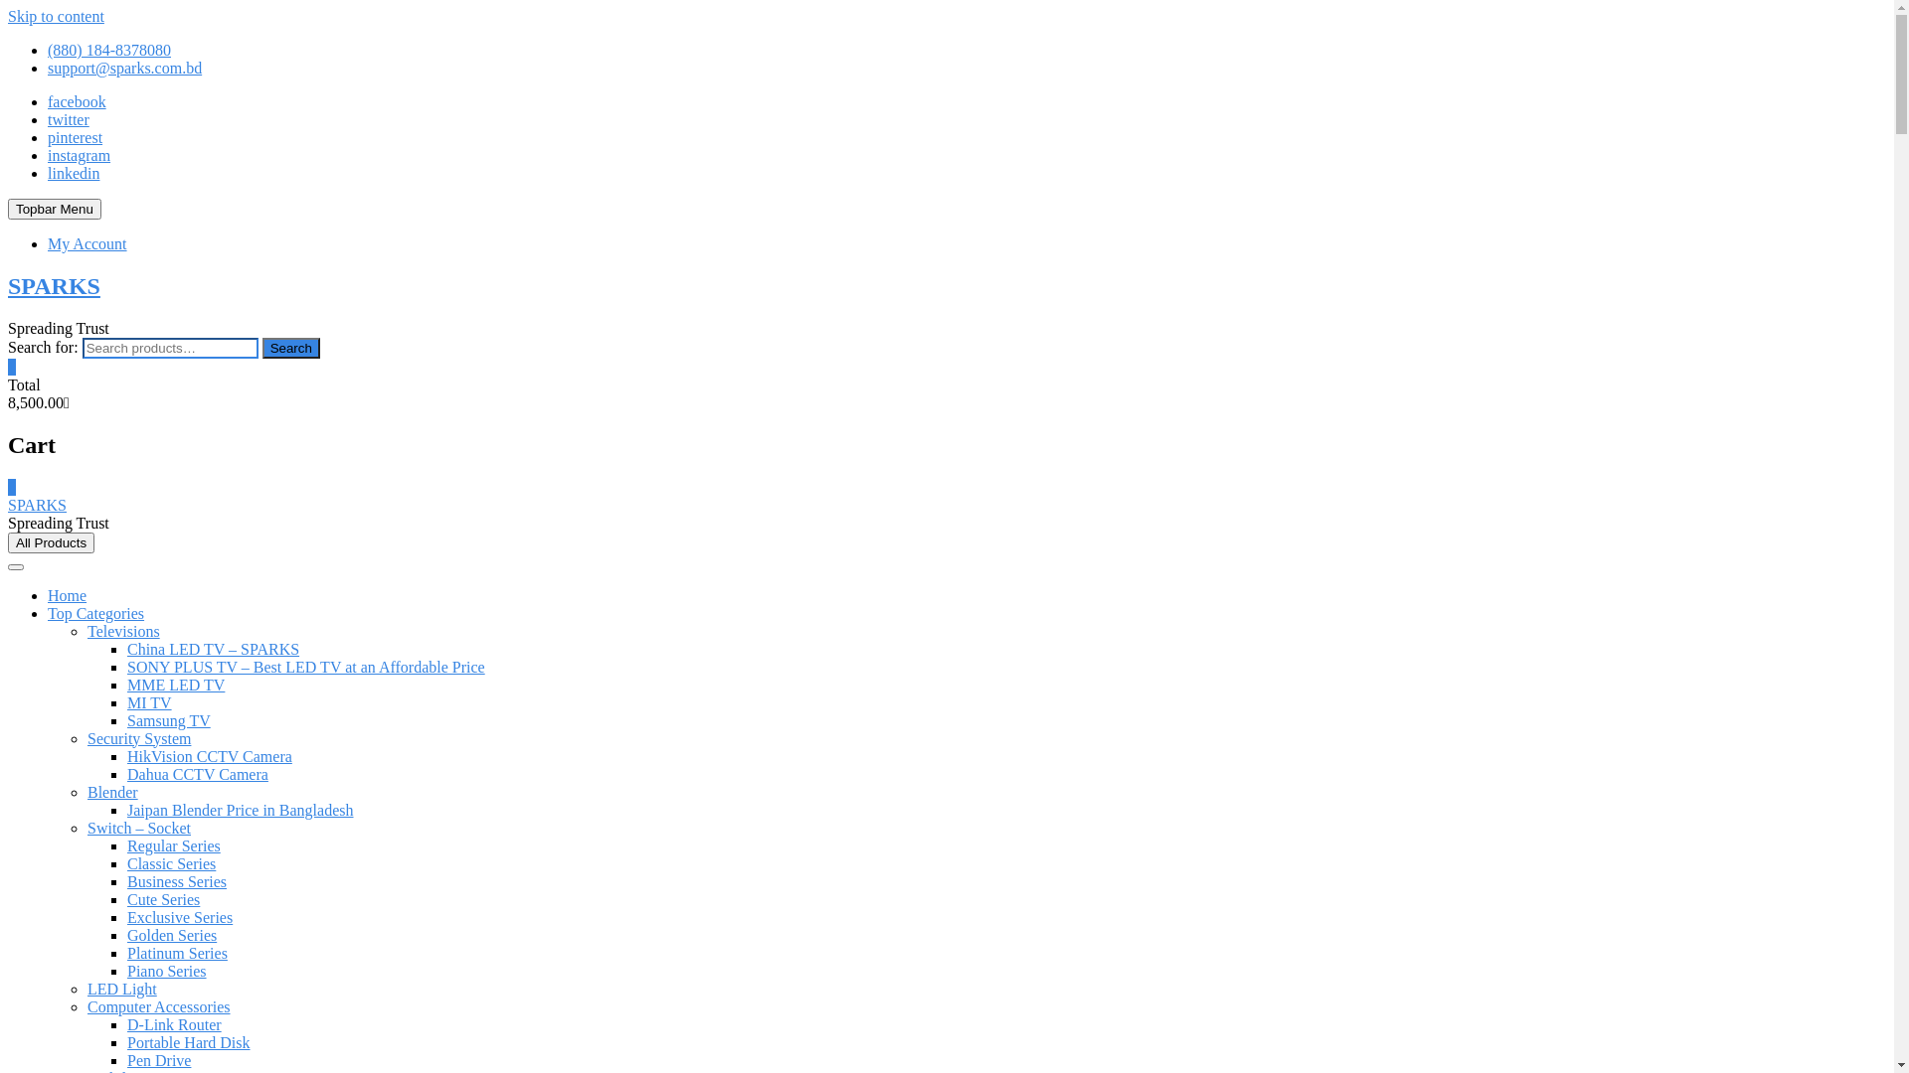  I want to click on Jaipan Blender Price in Bangladesh, so click(241, 811).